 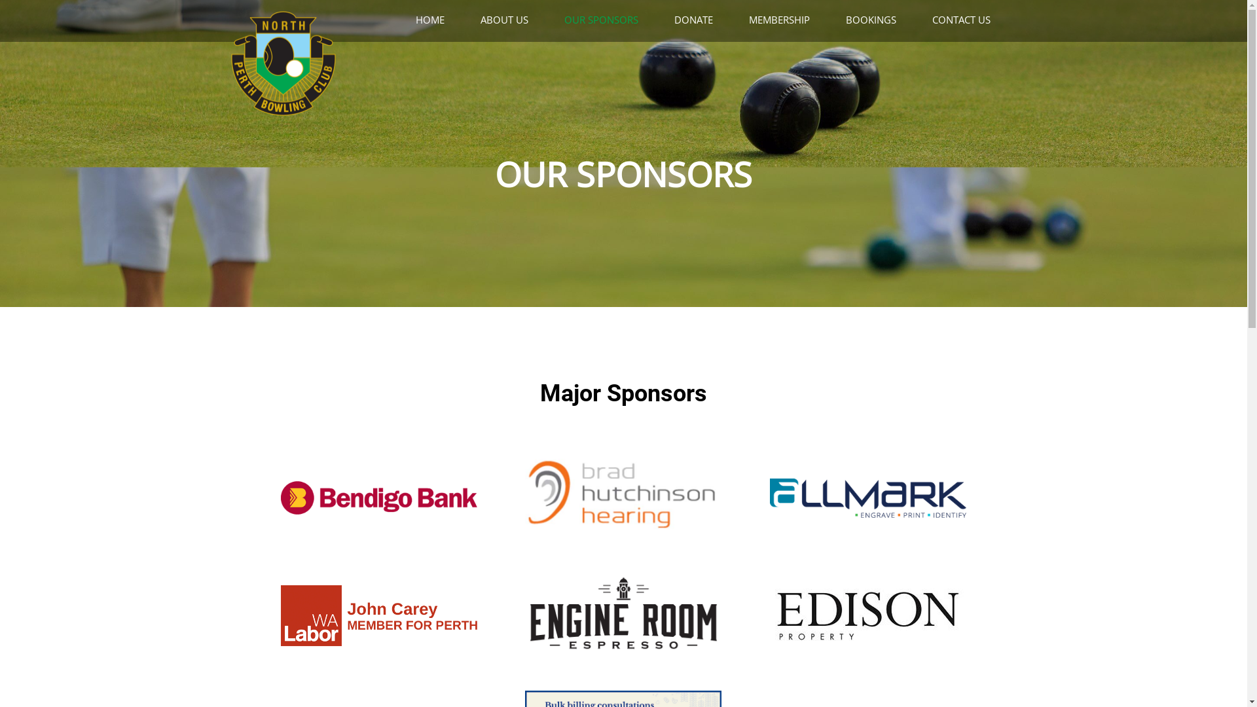 I want to click on BOOKINGS, so click(x=879, y=20).